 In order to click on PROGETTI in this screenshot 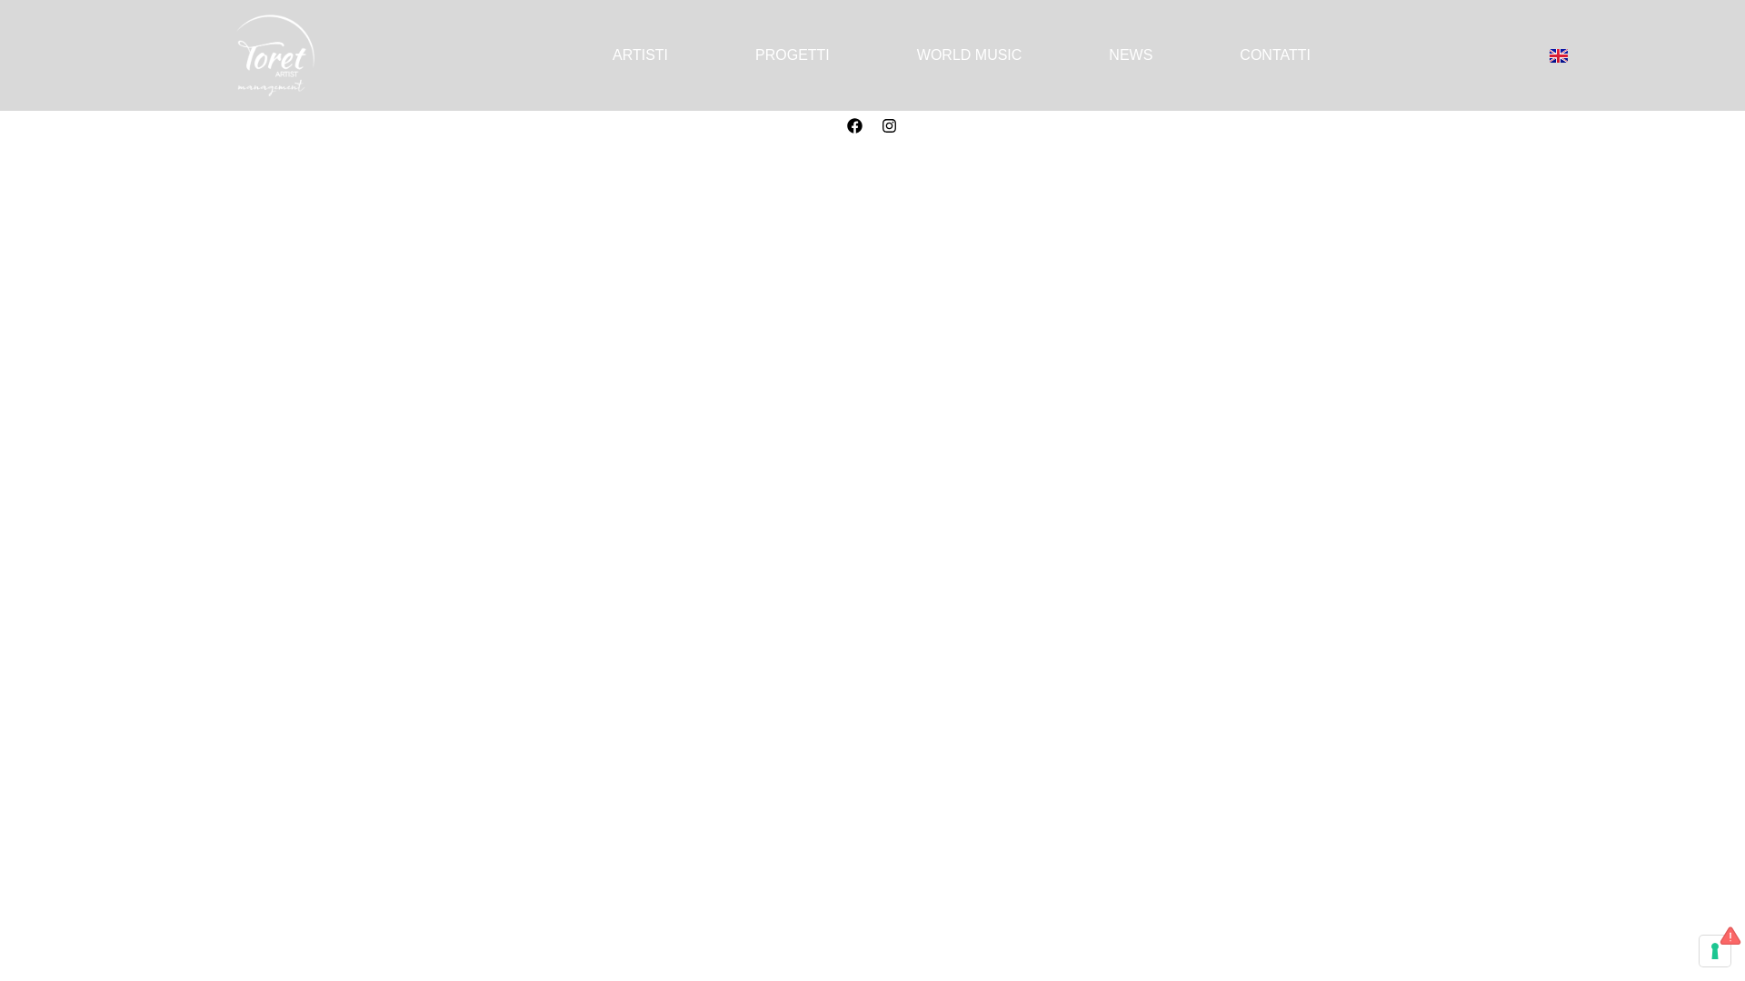, I will do `click(793, 54)`.